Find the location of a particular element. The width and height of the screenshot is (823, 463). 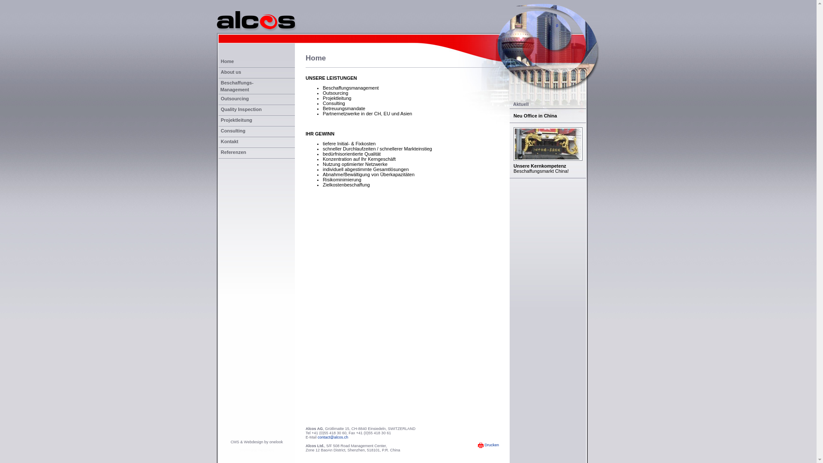

Netzwerk is located at coordinates (267, 450).